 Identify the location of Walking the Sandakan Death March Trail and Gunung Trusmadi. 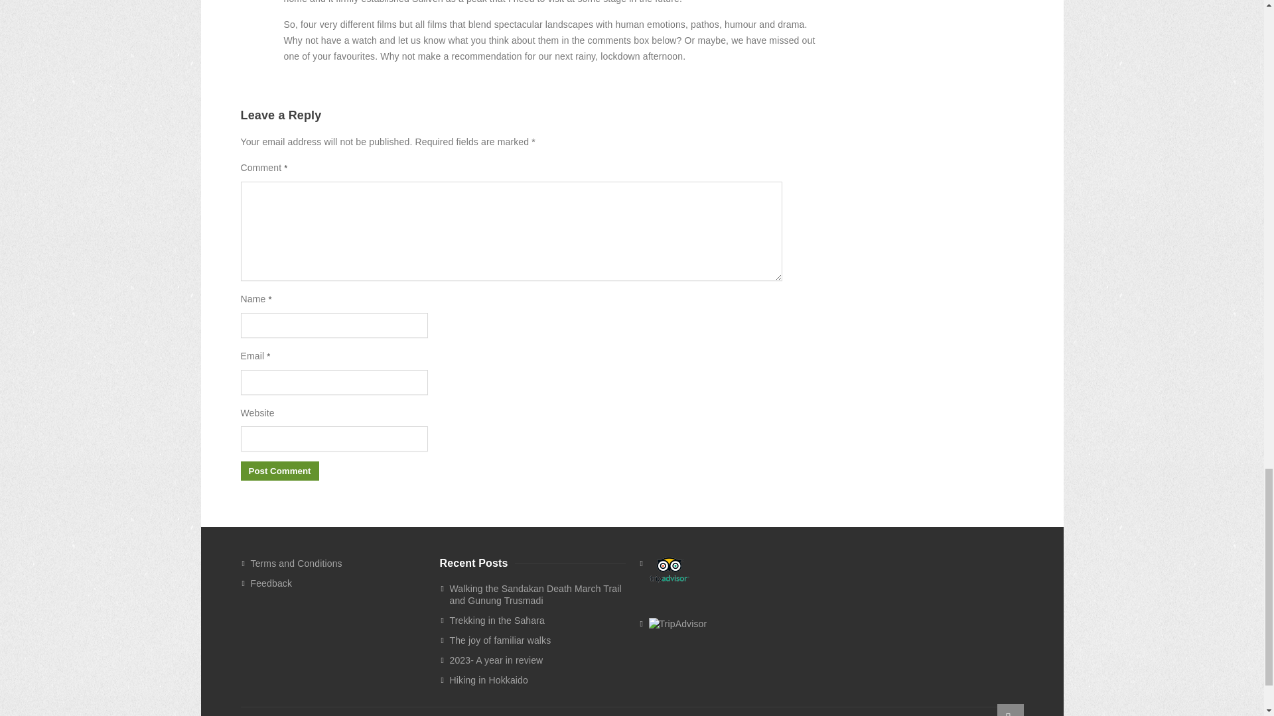
(537, 594).